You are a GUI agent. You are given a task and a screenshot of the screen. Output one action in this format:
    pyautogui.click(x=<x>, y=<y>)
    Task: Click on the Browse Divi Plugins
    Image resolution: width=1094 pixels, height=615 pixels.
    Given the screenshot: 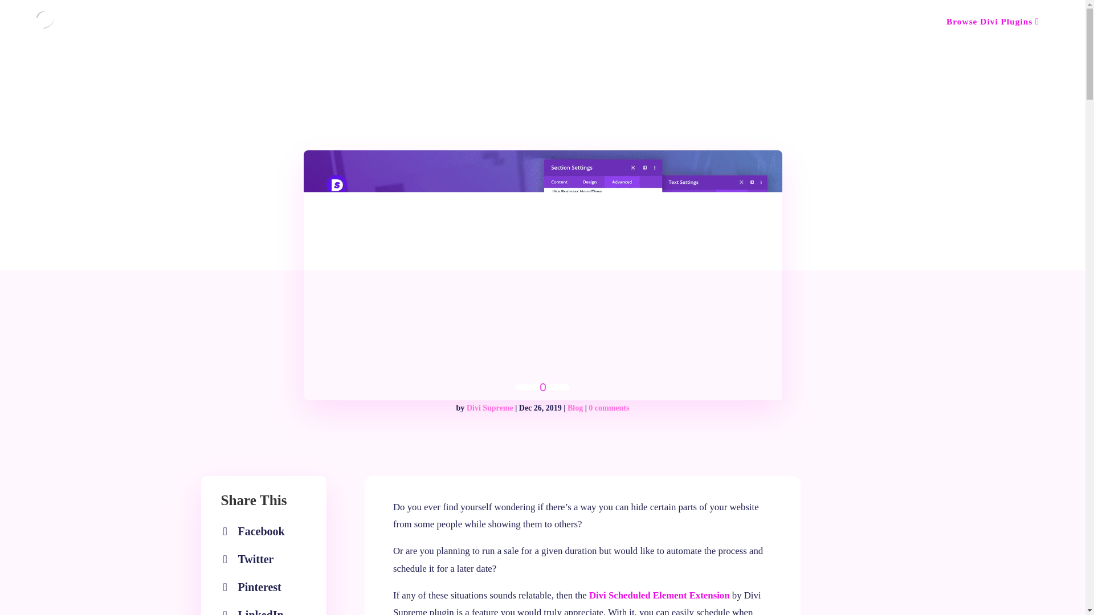 What is the action you would take?
    pyautogui.click(x=276, y=26)
    